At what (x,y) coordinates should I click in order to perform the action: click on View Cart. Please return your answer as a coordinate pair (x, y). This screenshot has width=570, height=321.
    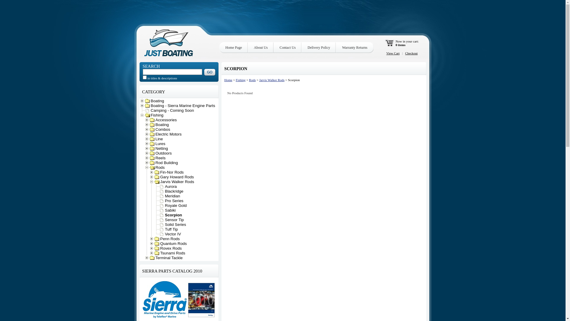
    Looking at the image, I should click on (393, 53).